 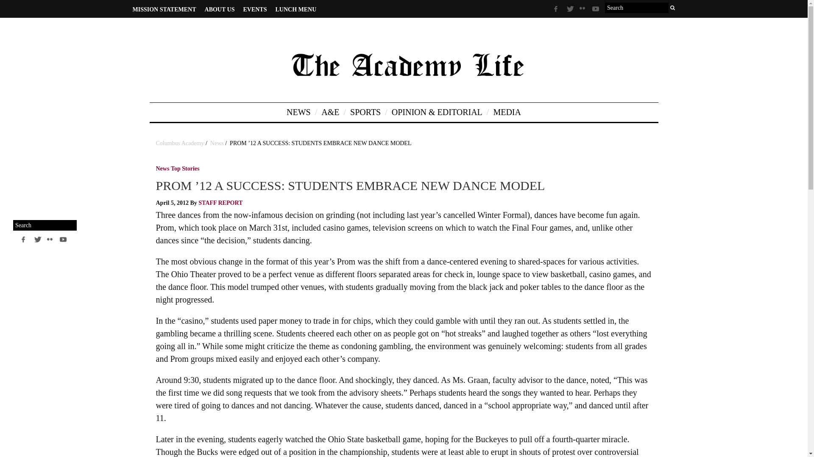 What do you see at coordinates (164, 9) in the screenshot?
I see `MISSION STATEMENT` at bounding box center [164, 9].